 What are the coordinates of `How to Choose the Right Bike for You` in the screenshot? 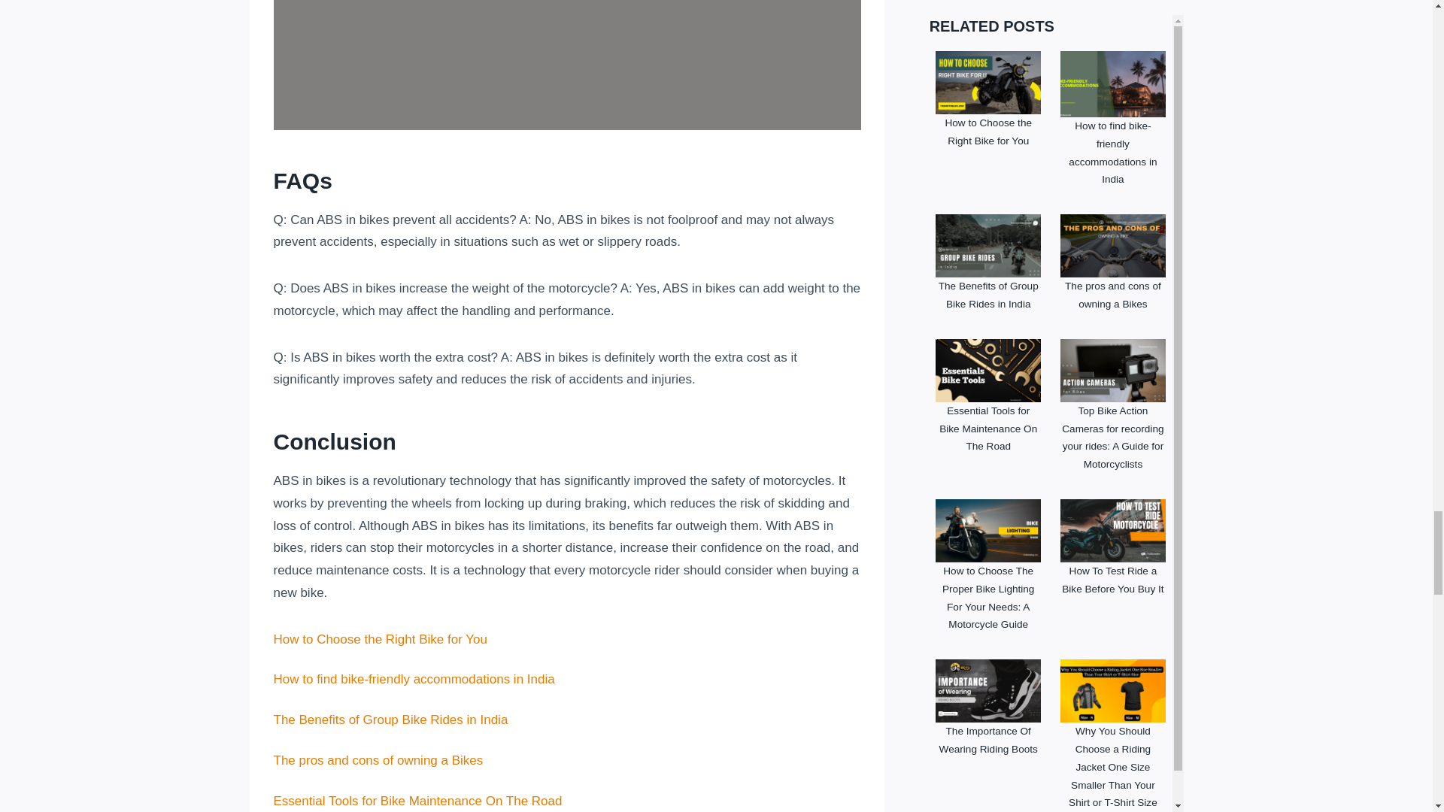 It's located at (381, 639).